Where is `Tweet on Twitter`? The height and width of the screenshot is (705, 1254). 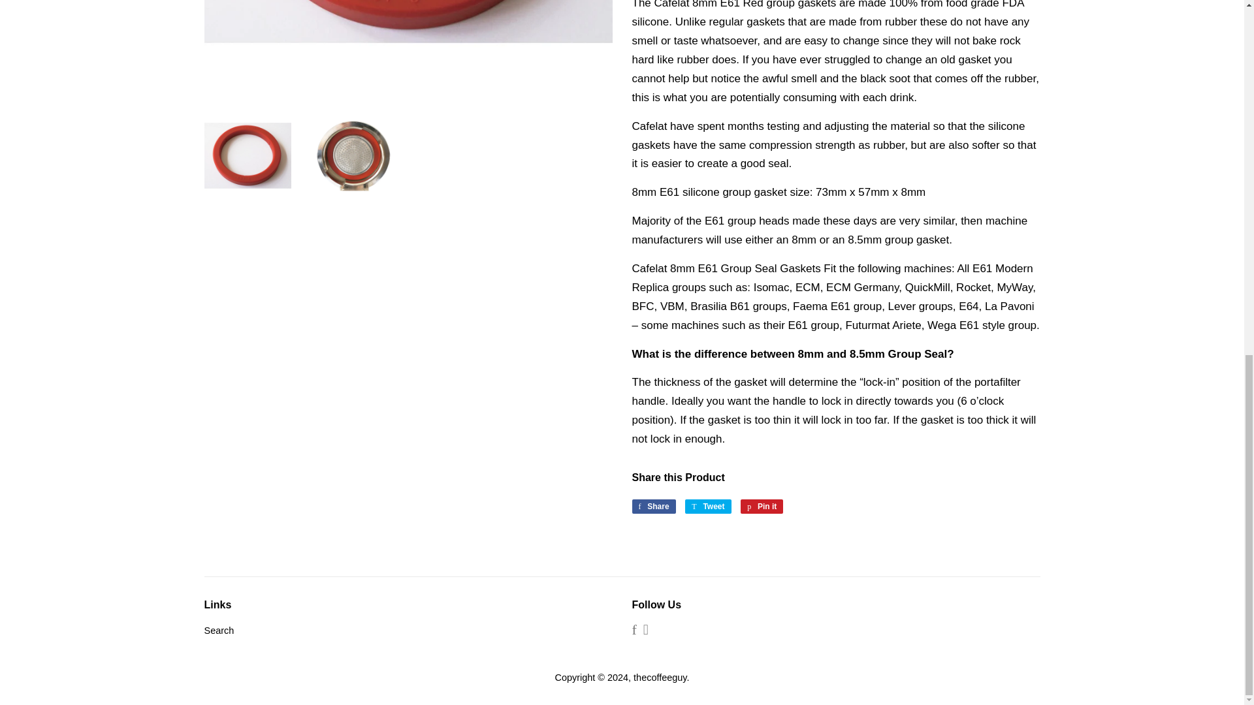
Tweet on Twitter is located at coordinates (708, 507).